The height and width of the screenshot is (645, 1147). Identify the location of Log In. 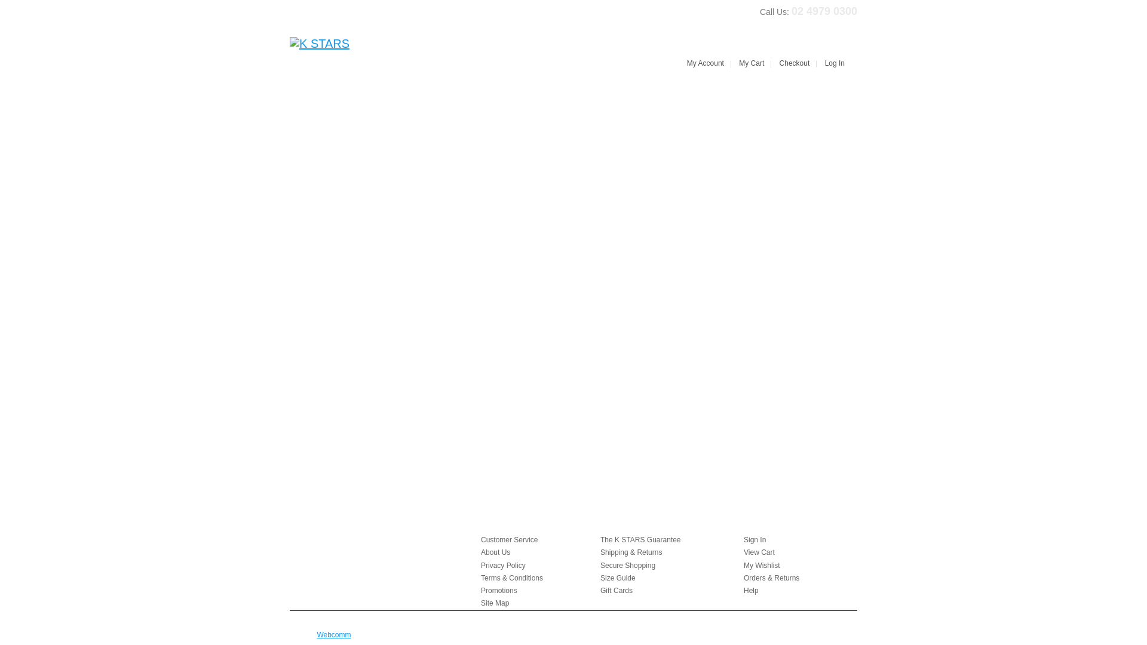
(835, 63).